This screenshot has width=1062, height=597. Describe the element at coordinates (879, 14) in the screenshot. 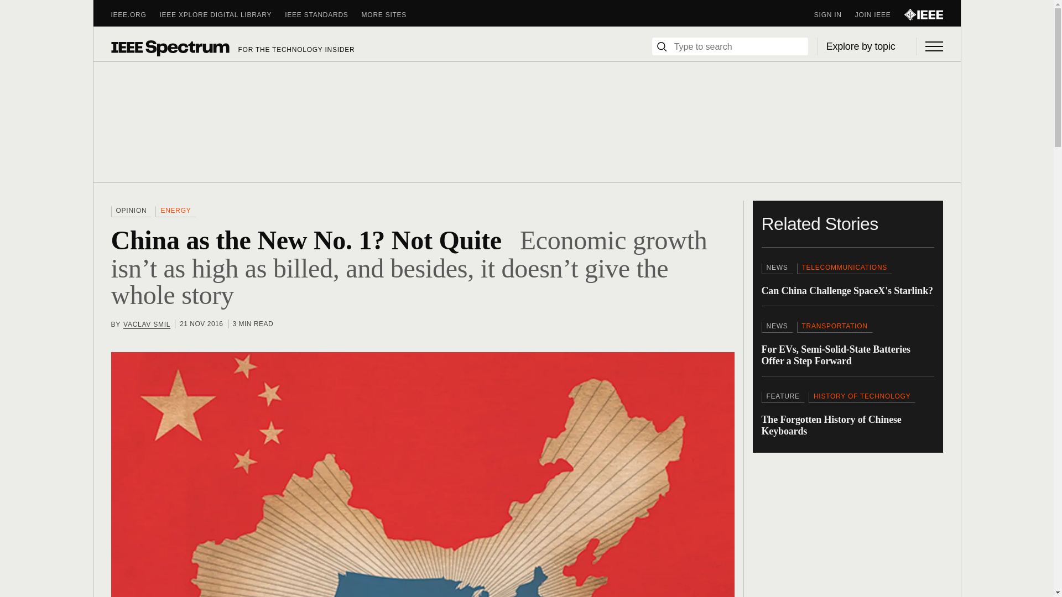

I see `JOIN IEEE` at that location.